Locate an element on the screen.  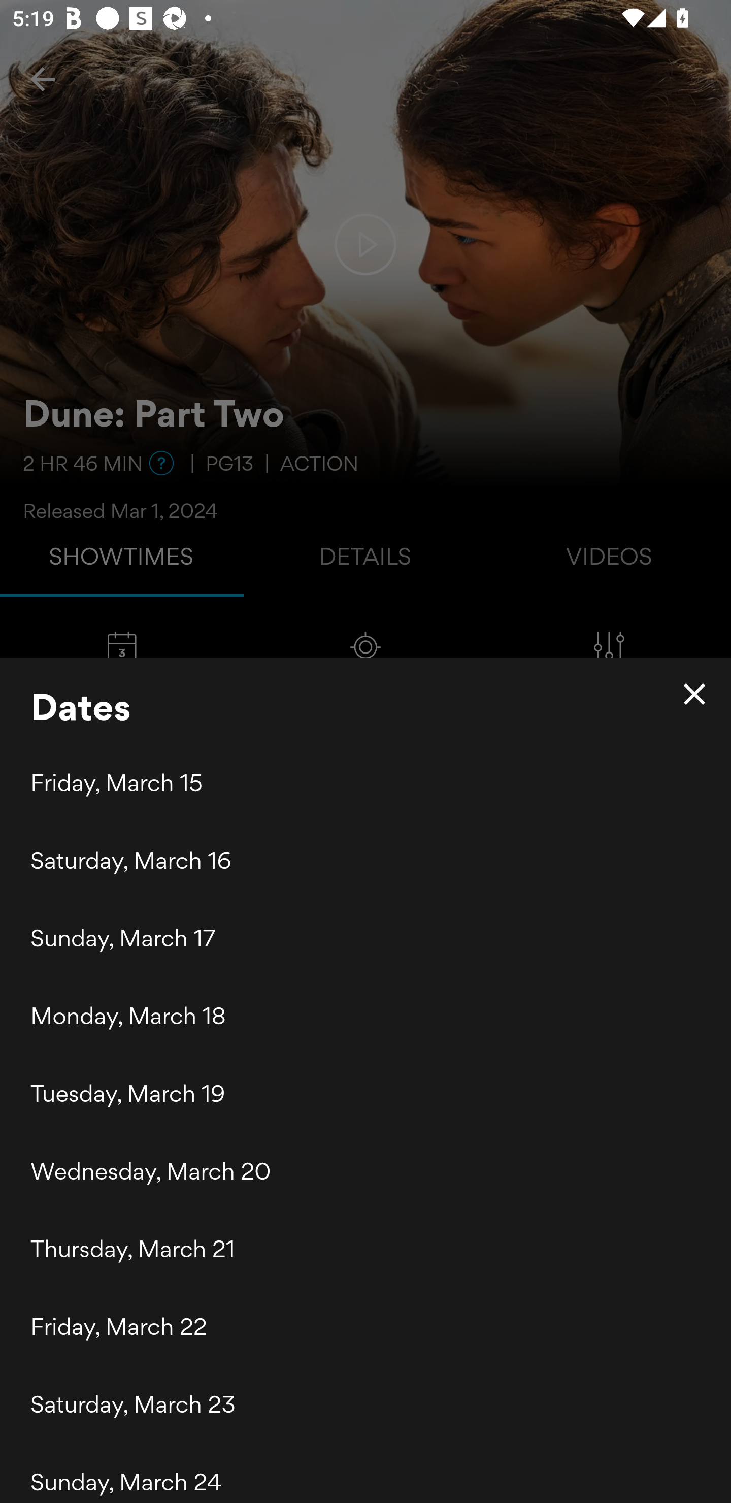
Thursday, March 21 is located at coordinates (365, 1249).